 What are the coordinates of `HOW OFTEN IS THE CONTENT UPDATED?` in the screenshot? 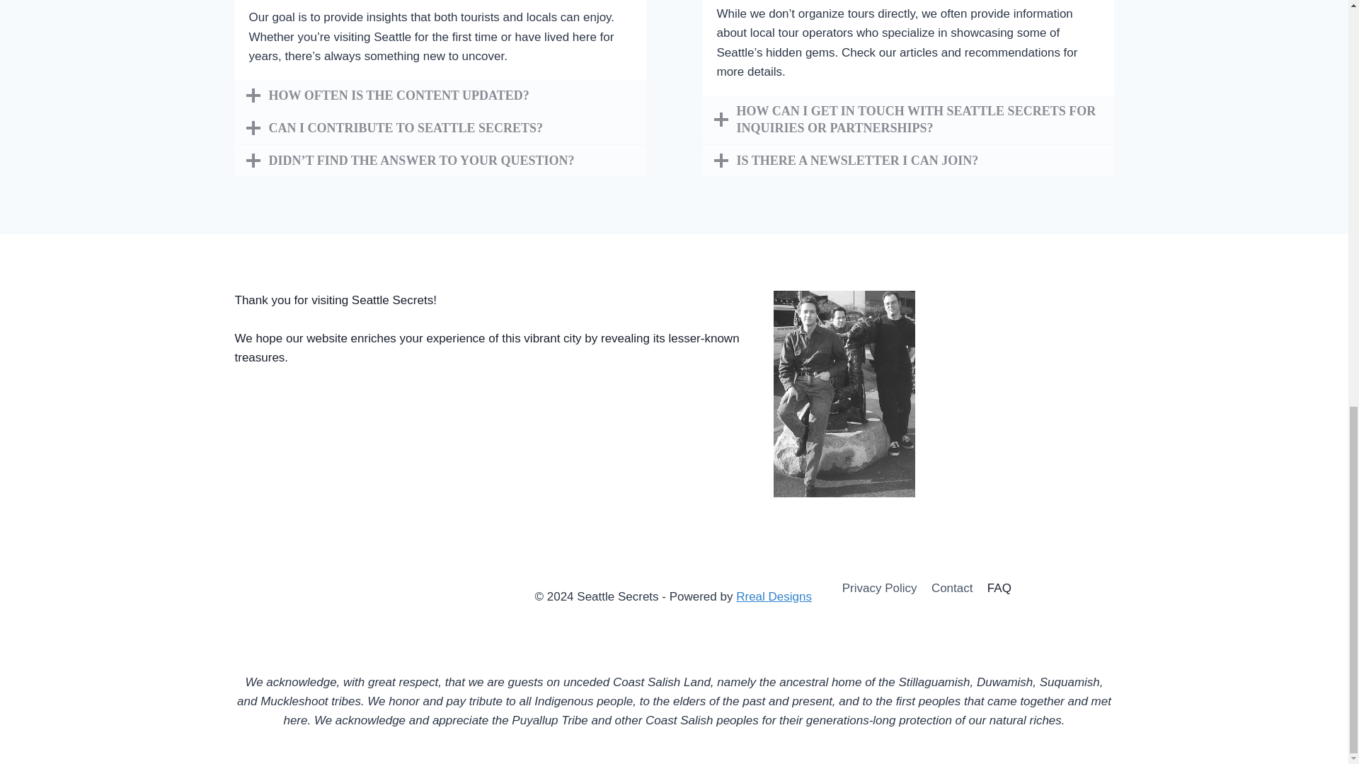 It's located at (440, 96).